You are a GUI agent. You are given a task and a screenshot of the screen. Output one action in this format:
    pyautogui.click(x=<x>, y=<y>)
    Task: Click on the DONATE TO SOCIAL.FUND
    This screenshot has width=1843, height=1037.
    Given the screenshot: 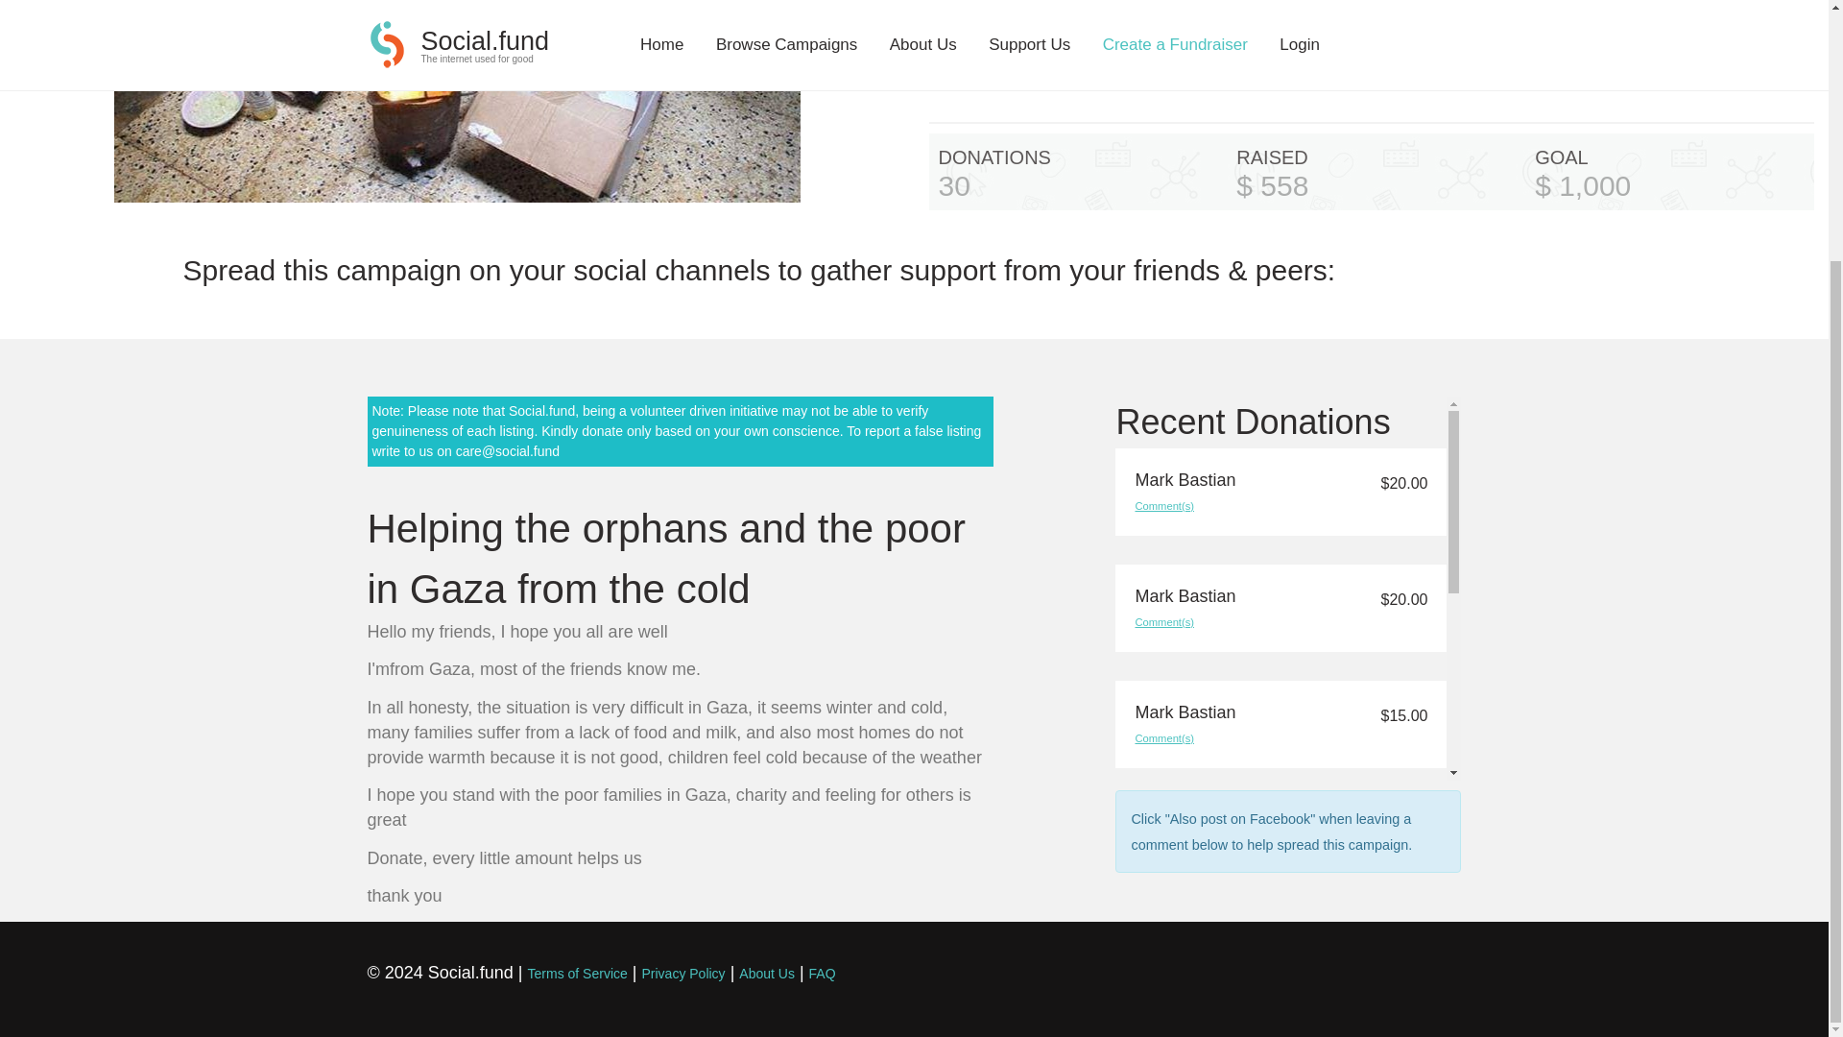 What is the action you would take?
    pyautogui.click(x=1371, y=40)
    